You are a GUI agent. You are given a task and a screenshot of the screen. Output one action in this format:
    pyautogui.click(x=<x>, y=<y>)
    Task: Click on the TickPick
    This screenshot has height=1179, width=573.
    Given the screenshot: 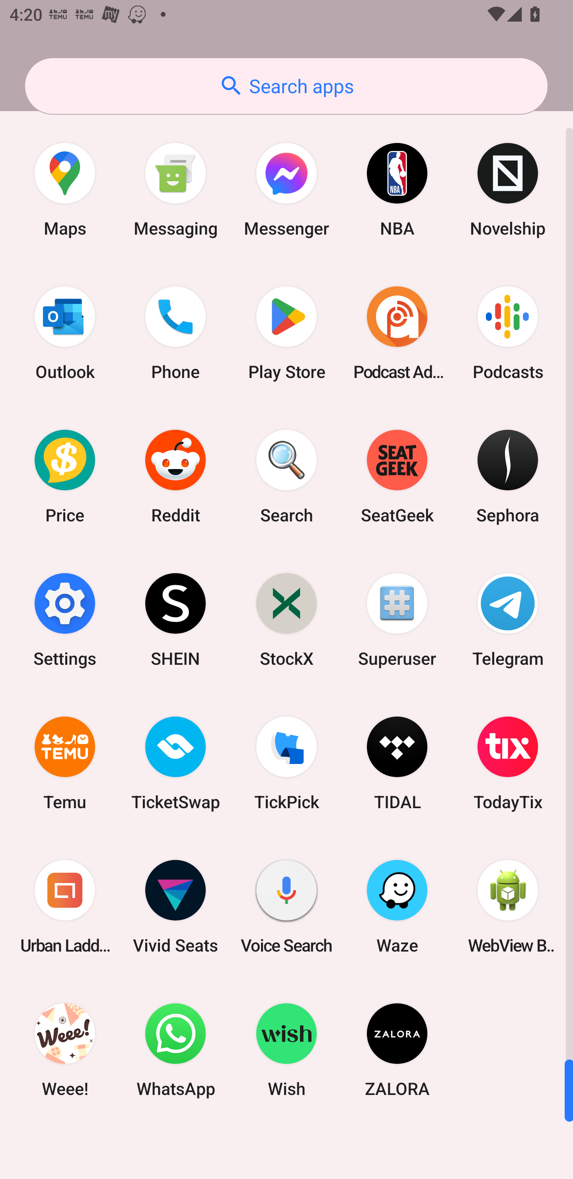 What is the action you would take?
    pyautogui.click(x=286, y=762)
    